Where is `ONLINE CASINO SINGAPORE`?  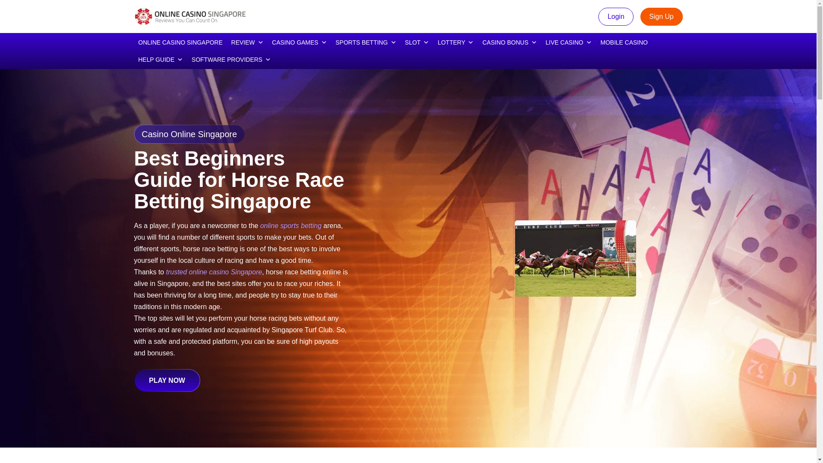 ONLINE CASINO SINGAPORE is located at coordinates (180, 42).